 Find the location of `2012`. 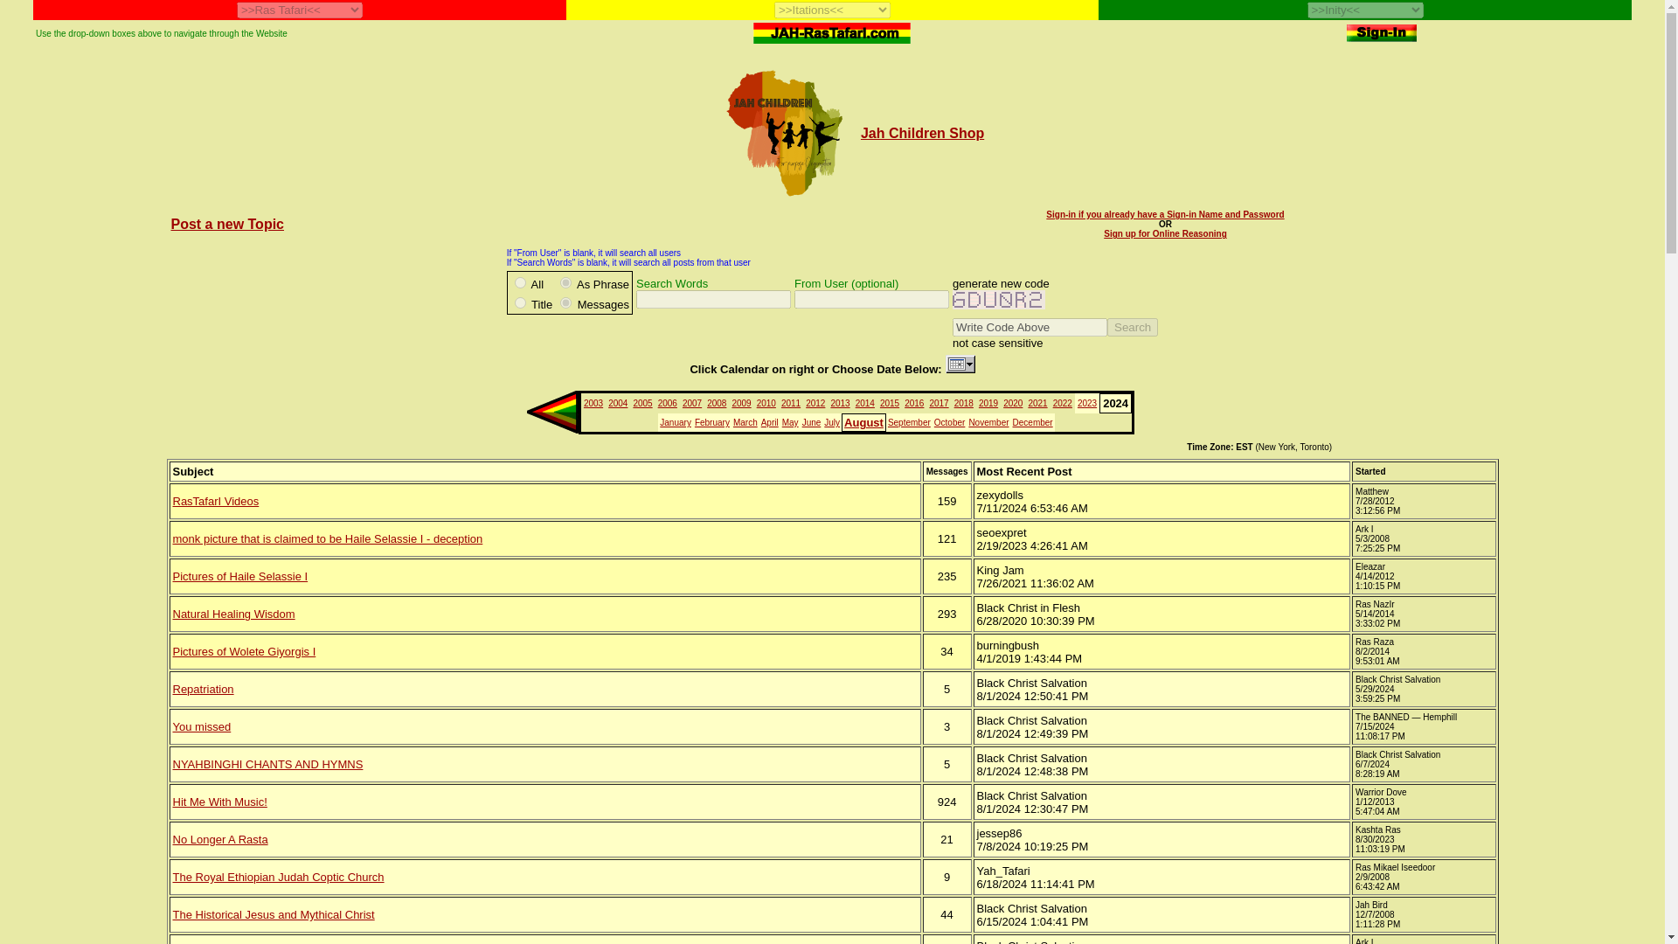

2012 is located at coordinates (815, 402).